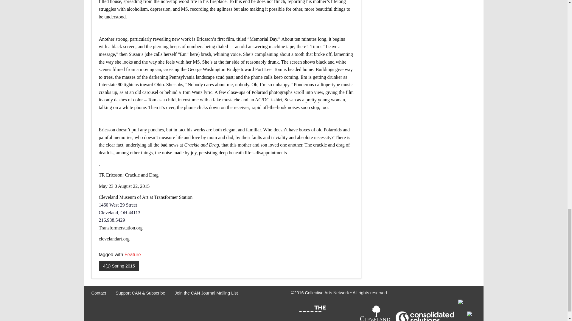  What do you see at coordinates (206, 293) in the screenshot?
I see `Join the CAN Journal Mailing List` at bounding box center [206, 293].